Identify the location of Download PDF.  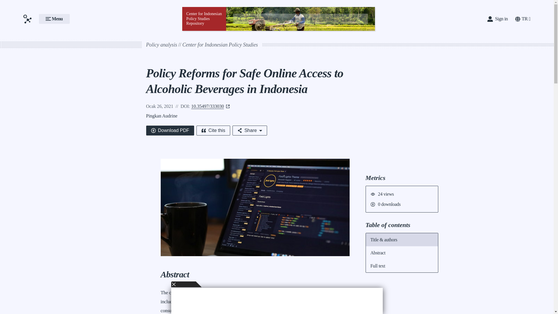
(170, 130).